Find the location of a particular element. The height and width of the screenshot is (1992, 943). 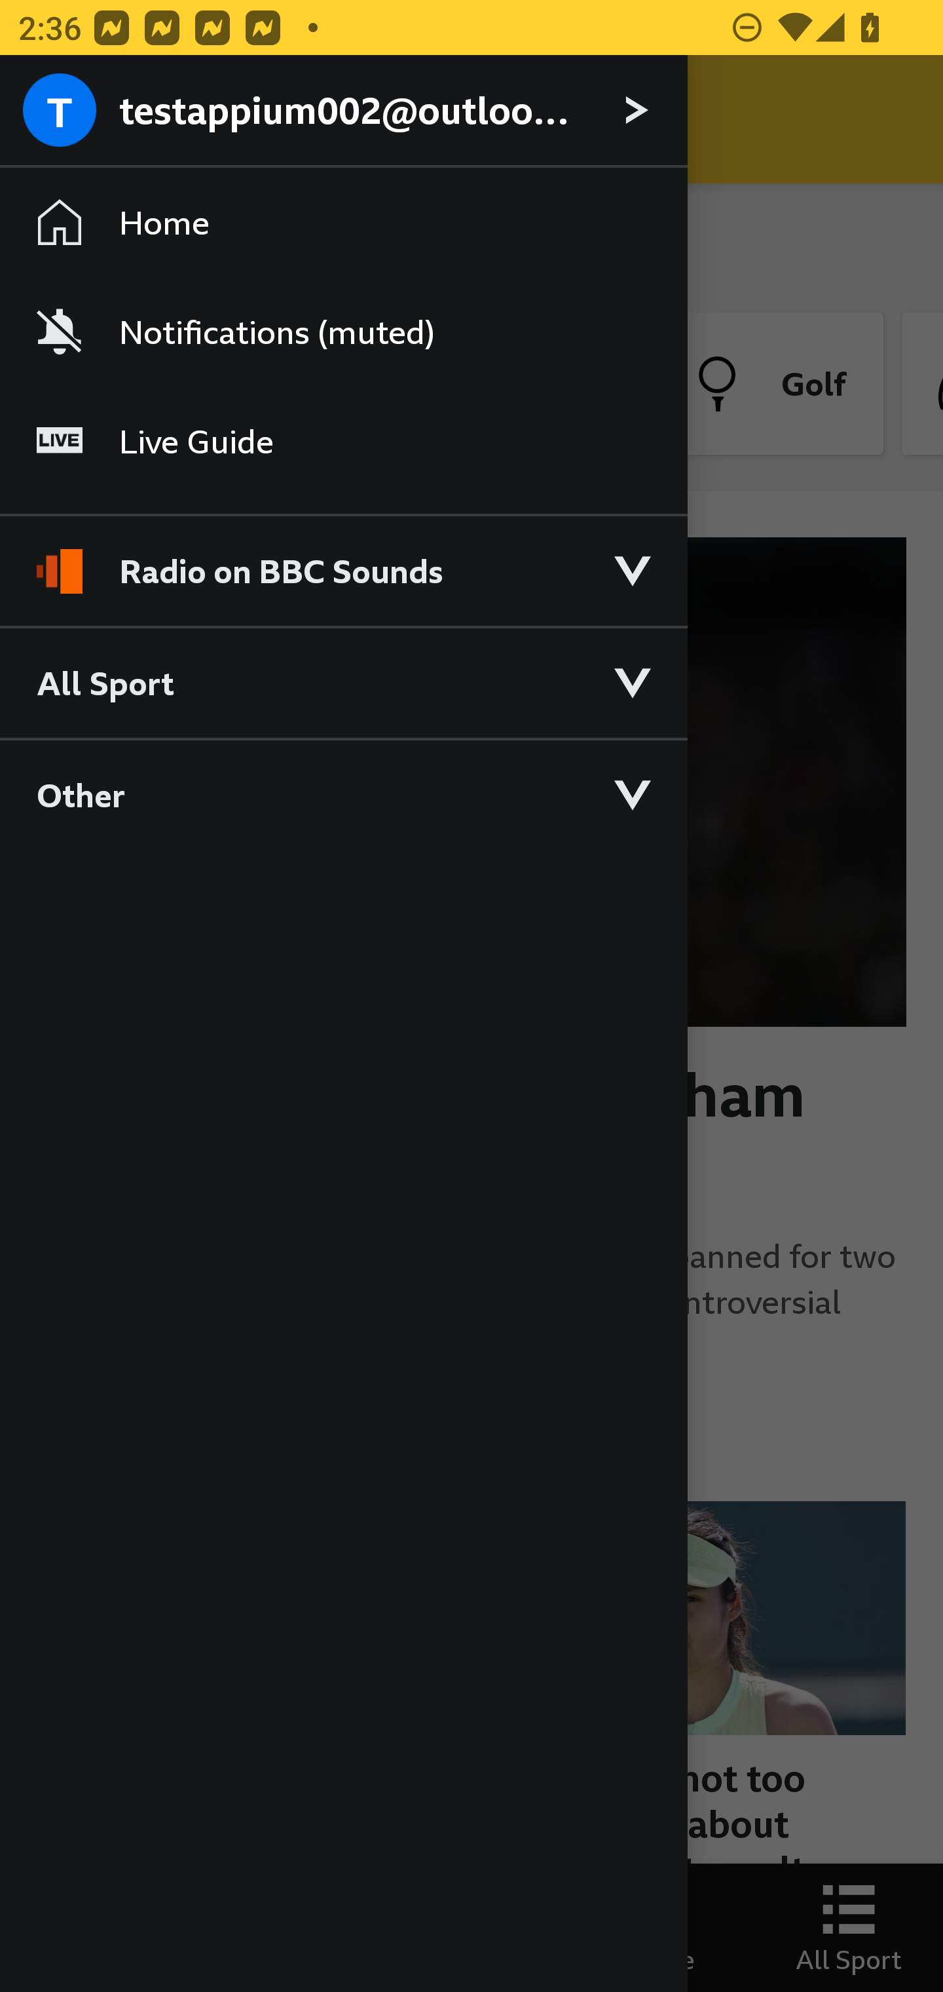

All Sport is located at coordinates (343, 681).